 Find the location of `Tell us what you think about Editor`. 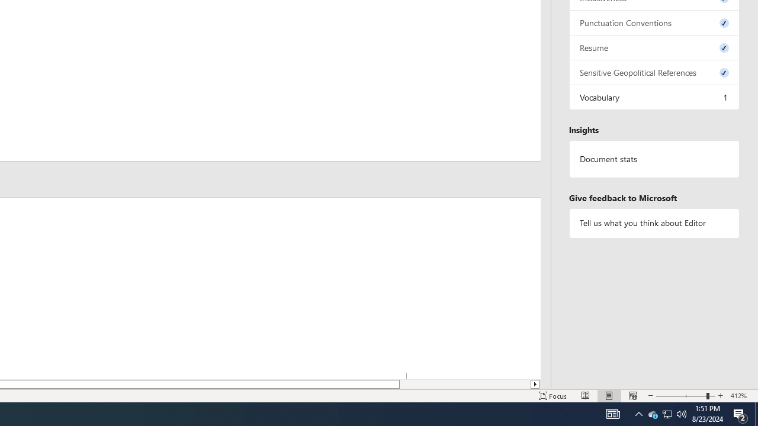

Tell us what you think about Editor is located at coordinates (654, 222).